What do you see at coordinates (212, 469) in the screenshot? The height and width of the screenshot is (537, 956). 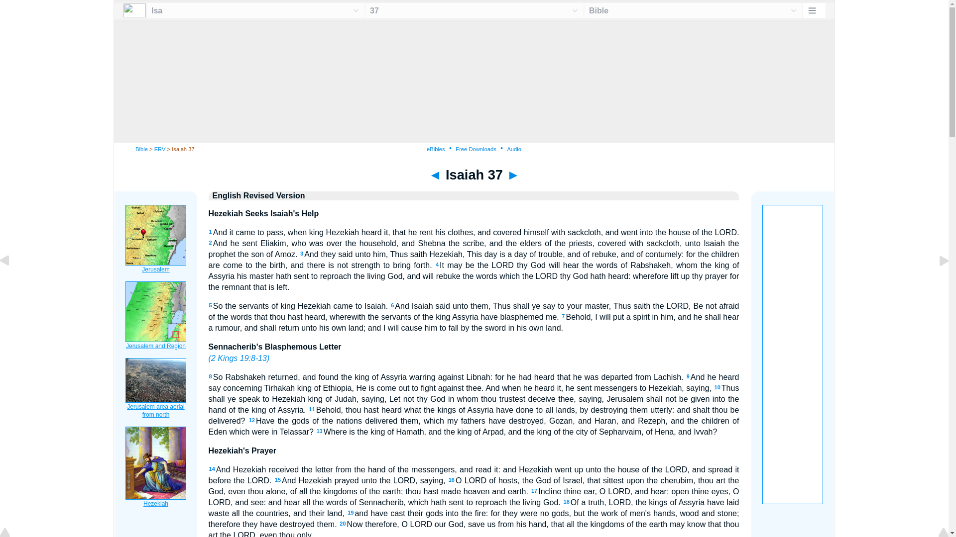 I see `14` at bounding box center [212, 469].